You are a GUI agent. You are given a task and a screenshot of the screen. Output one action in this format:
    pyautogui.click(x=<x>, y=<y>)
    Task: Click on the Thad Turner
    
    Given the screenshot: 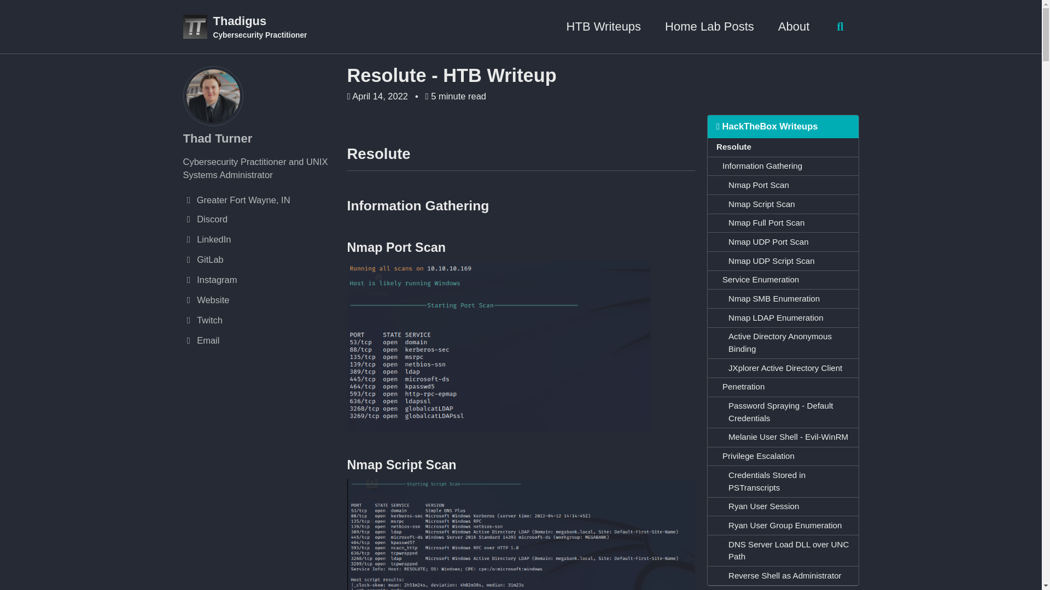 What is the action you would take?
    pyautogui.click(x=217, y=138)
    